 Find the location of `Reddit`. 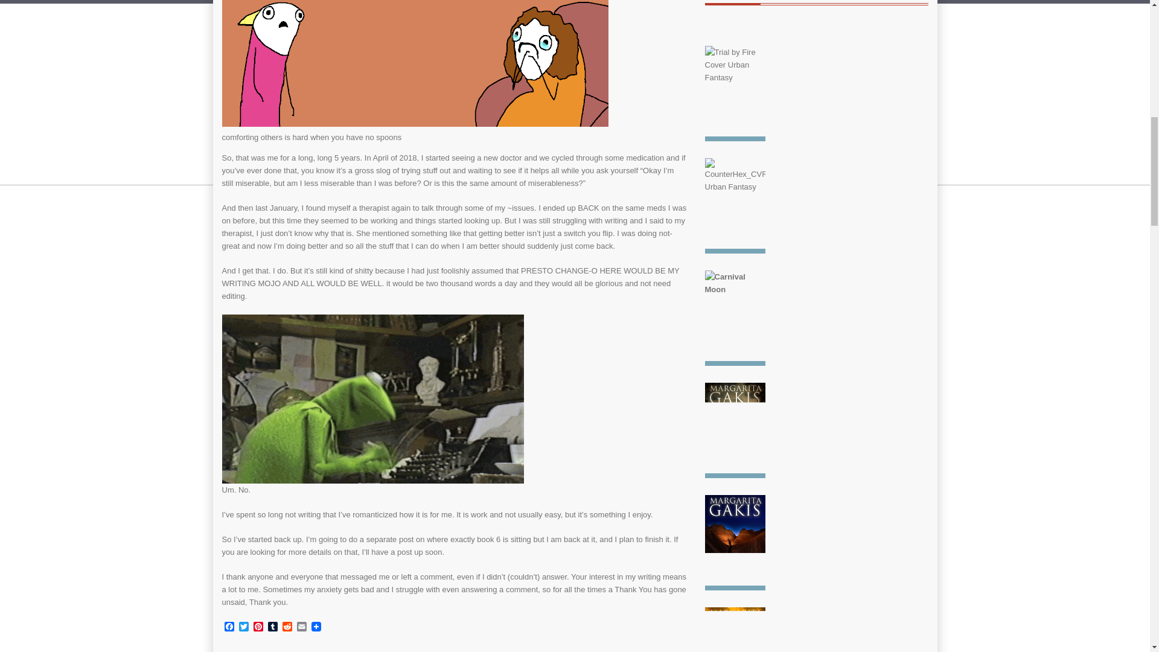

Reddit is located at coordinates (287, 627).